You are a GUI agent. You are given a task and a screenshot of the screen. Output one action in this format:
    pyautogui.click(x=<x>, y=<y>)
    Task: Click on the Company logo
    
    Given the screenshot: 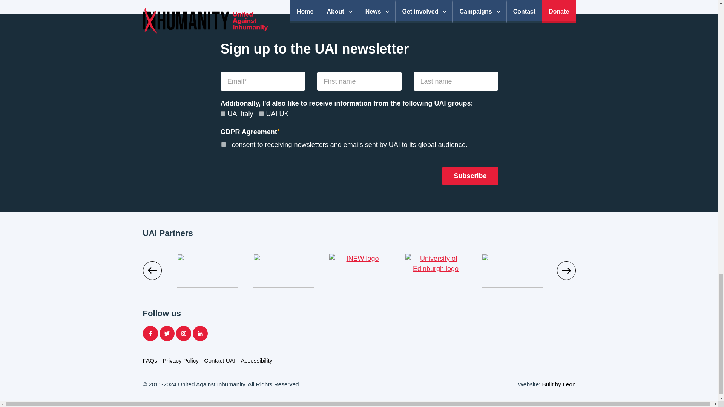 What is the action you would take?
    pyautogui.click(x=283, y=271)
    